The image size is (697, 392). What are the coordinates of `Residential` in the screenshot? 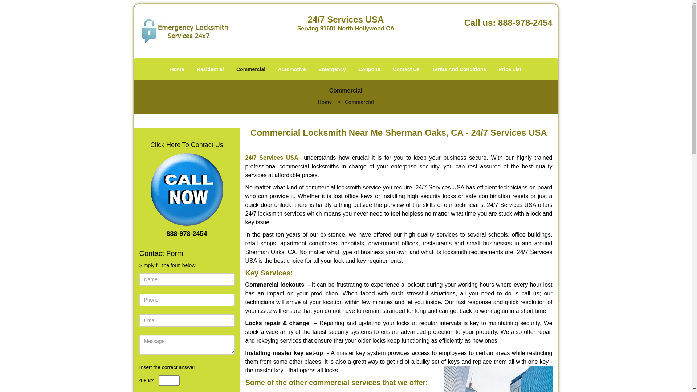 It's located at (211, 69).